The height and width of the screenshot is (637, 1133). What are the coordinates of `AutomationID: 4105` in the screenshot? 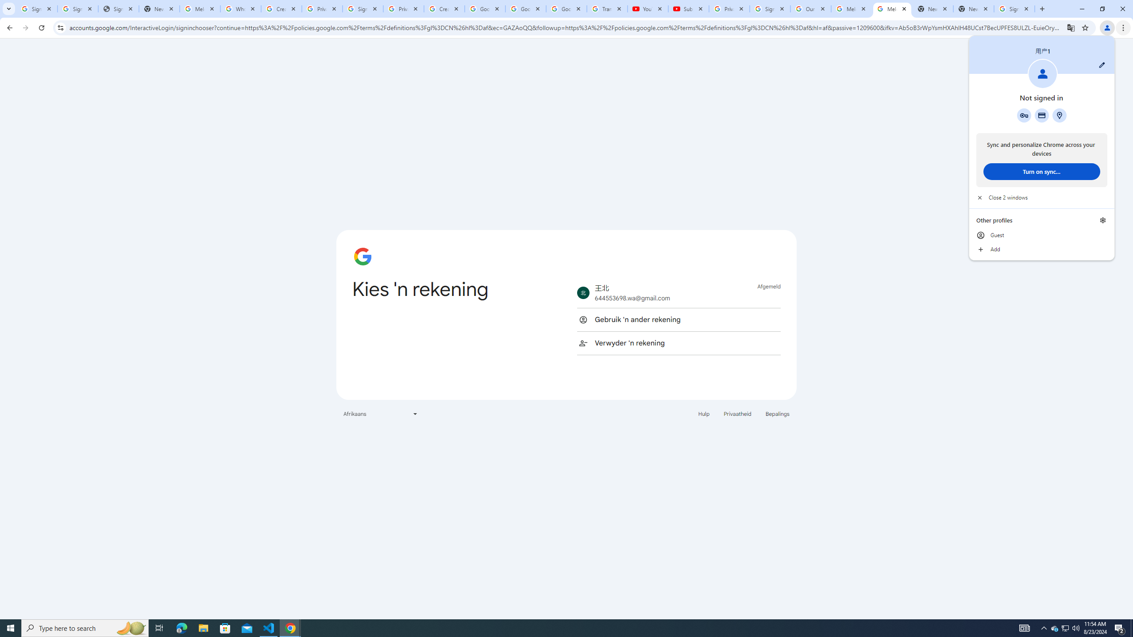 It's located at (1103, 220).